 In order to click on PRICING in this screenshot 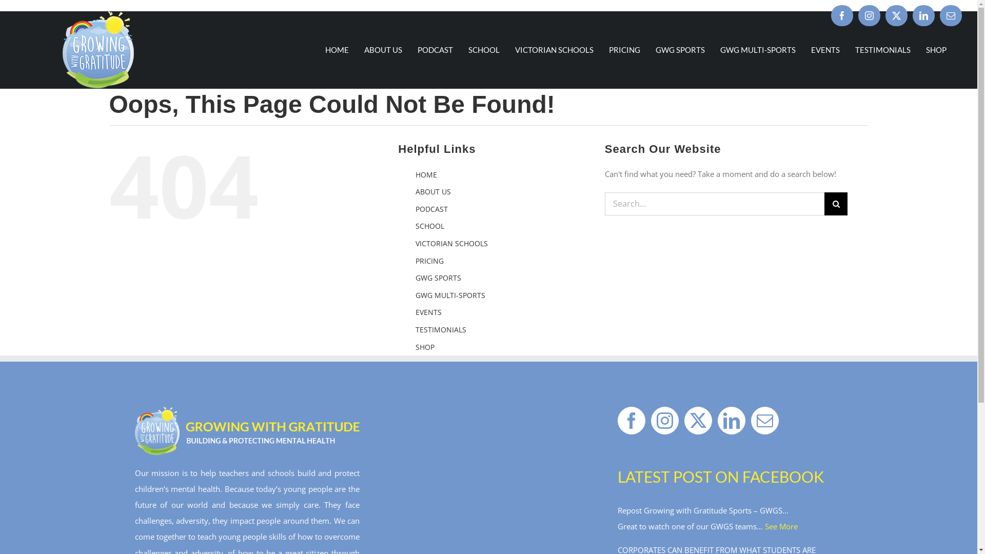, I will do `click(625, 50)`.